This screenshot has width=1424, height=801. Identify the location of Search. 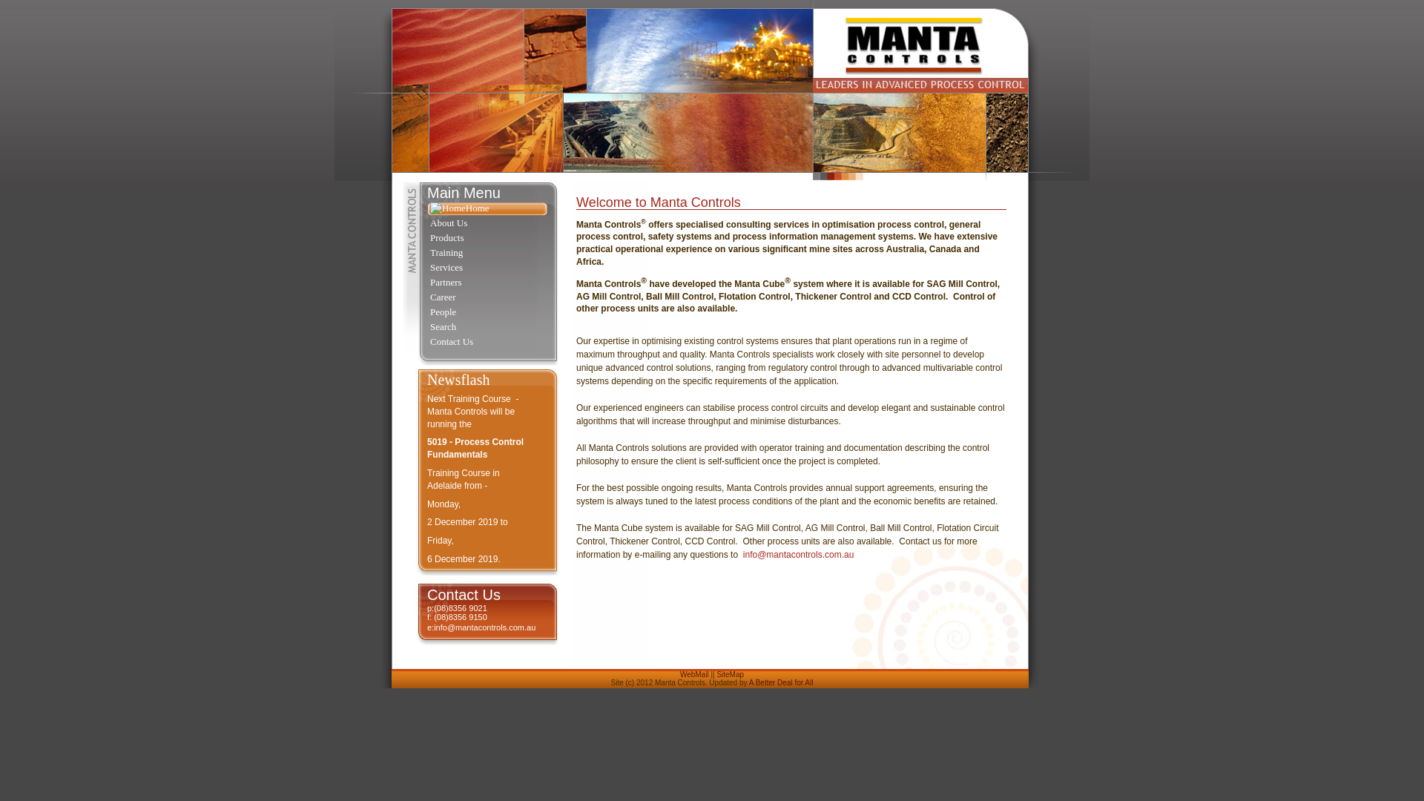
(488, 328).